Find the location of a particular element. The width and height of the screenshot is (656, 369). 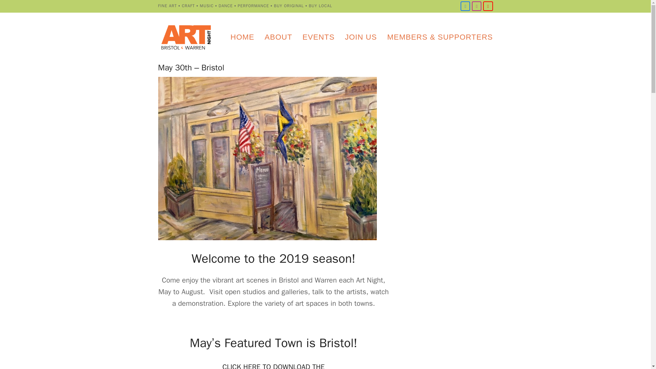

YouTube is located at coordinates (488, 6).